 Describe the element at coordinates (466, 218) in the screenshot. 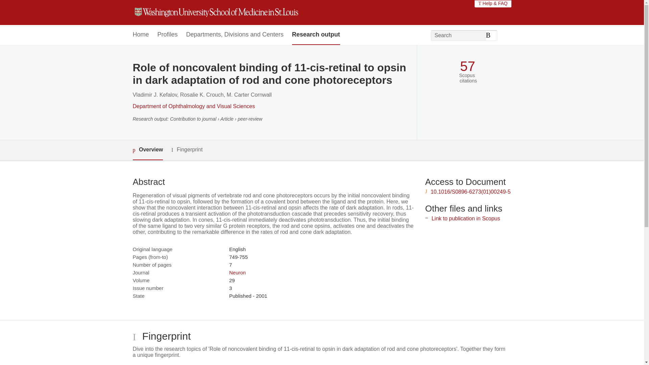

I see `Link to publication in Scopus` at that location.